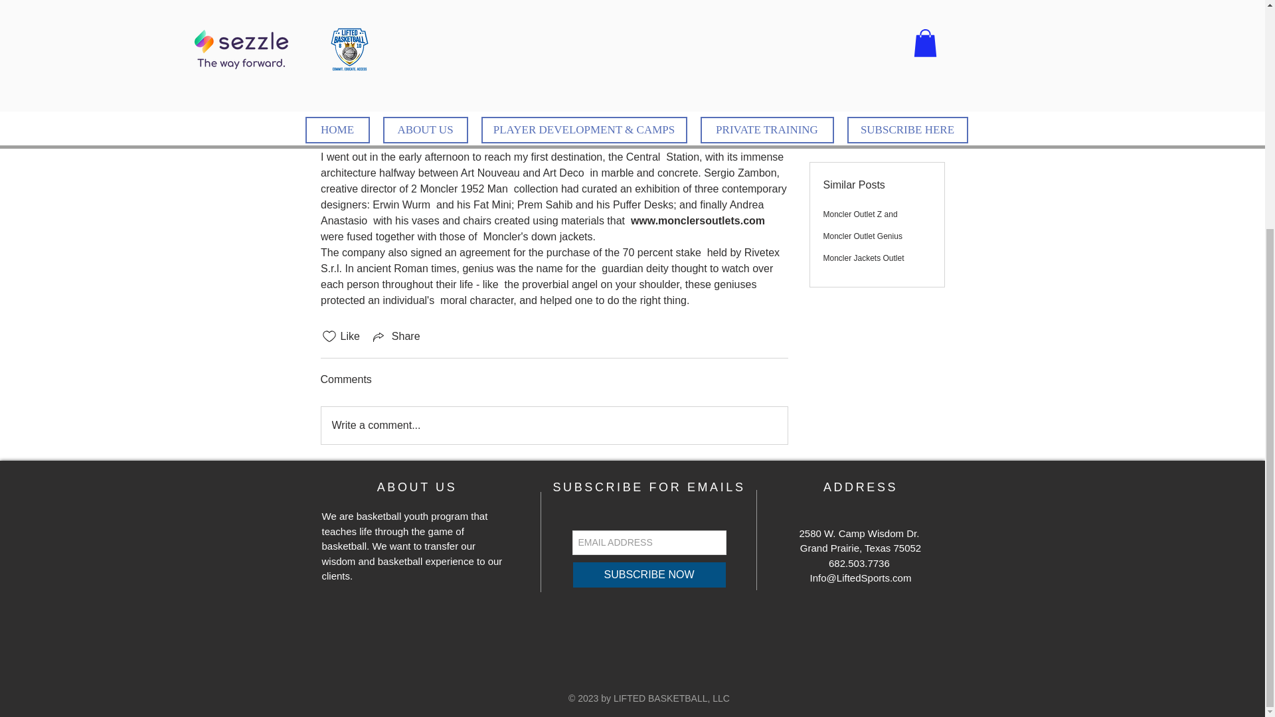 This screenshot has height=717, width=1275. Describe the element at coordinates (863, 125) in the screenshot. I see `Moncler Jackets Outlet` at that location.